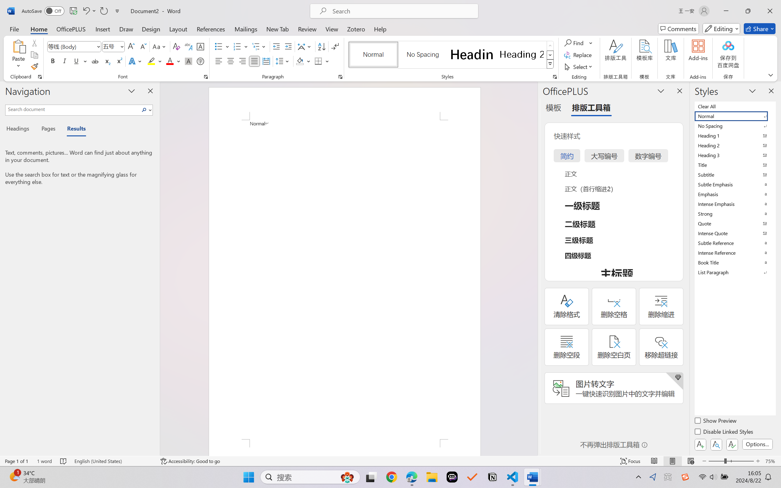  Describe the element at coordinates (731, 461) in the screenshot. I see `Zoom` at that location.